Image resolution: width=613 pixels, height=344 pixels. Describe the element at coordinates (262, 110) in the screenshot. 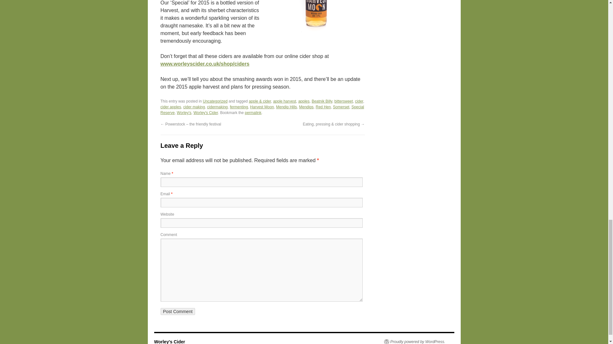

I see `Special Reserve` at that location.